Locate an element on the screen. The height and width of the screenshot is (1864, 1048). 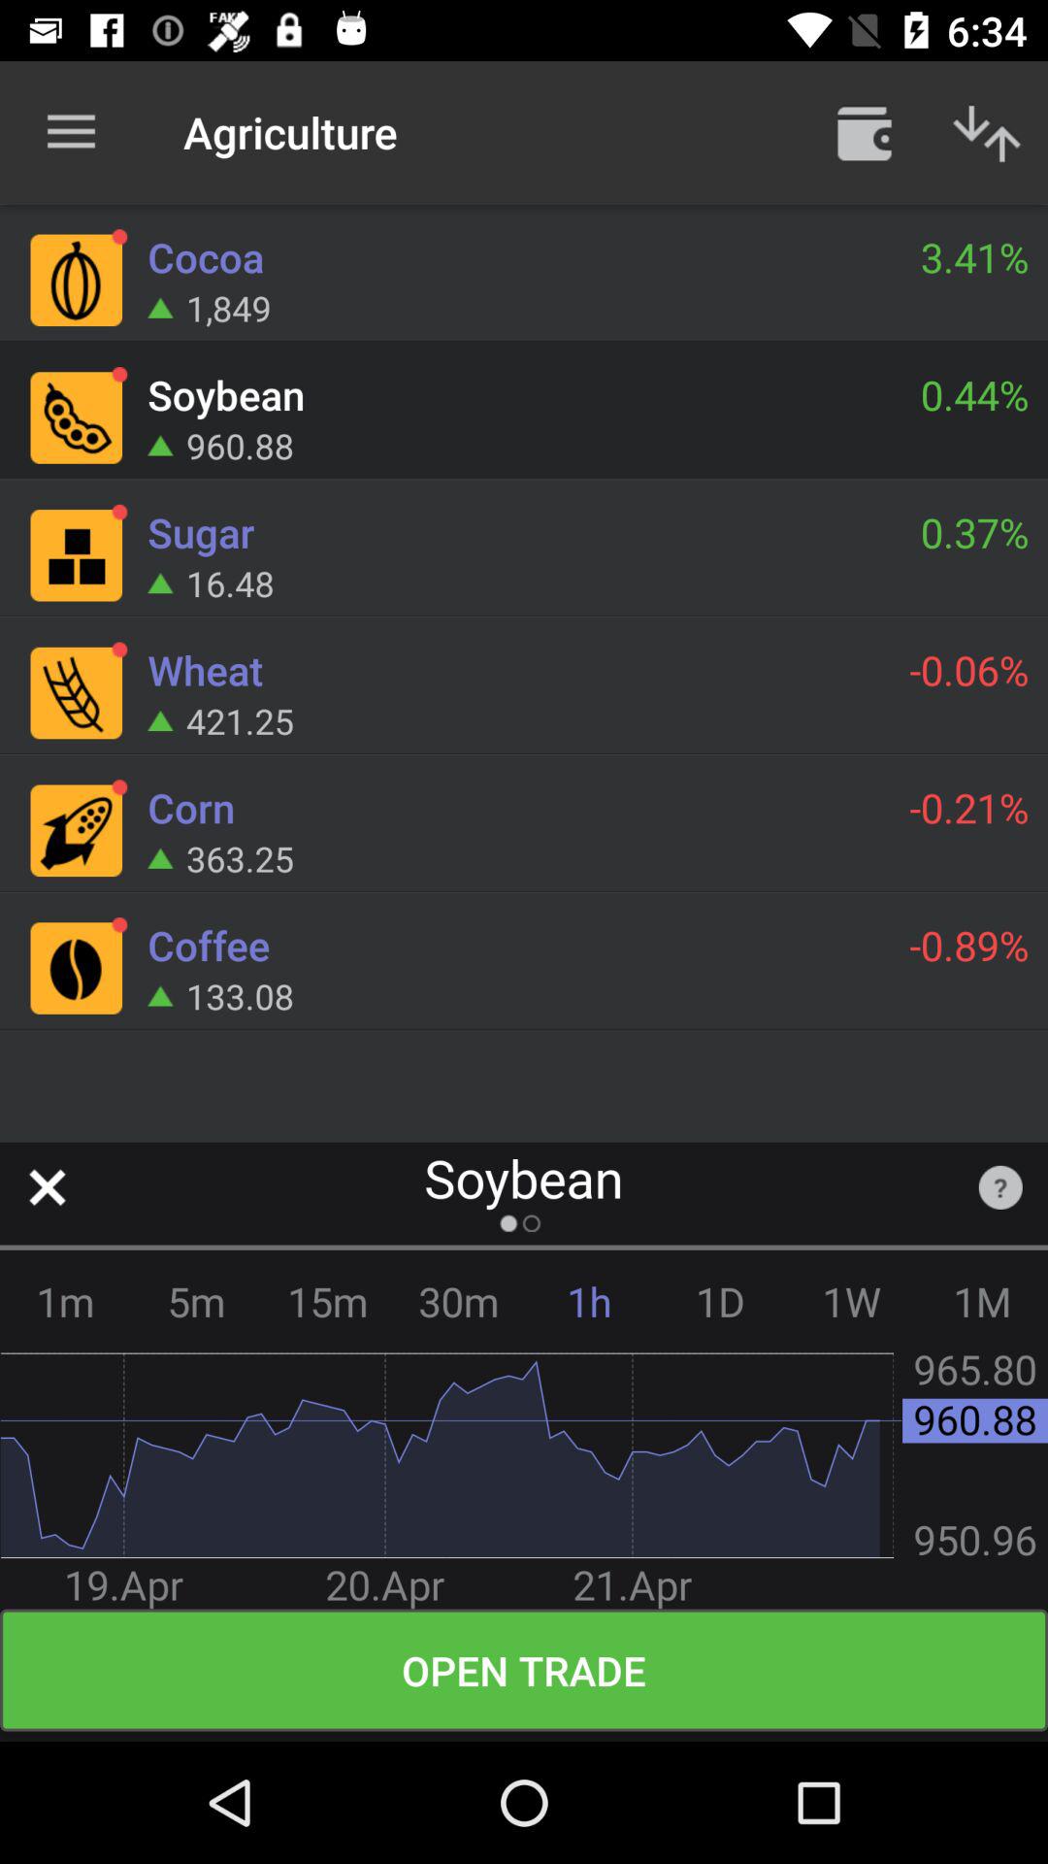
close screen is located at coordinates (47, 1186).